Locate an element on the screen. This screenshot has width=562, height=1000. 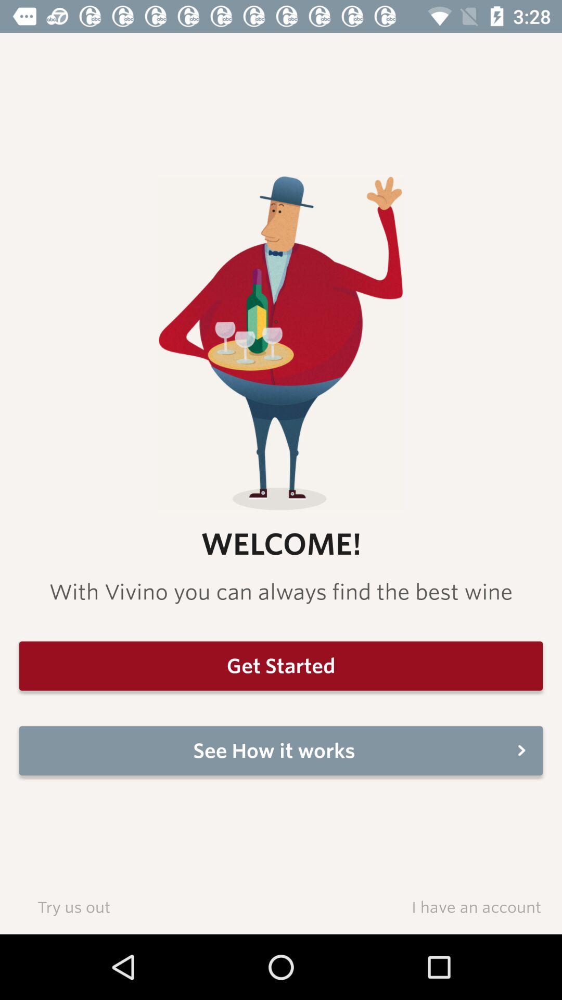
turn off i have an icon is located at coordinates (476, 906).